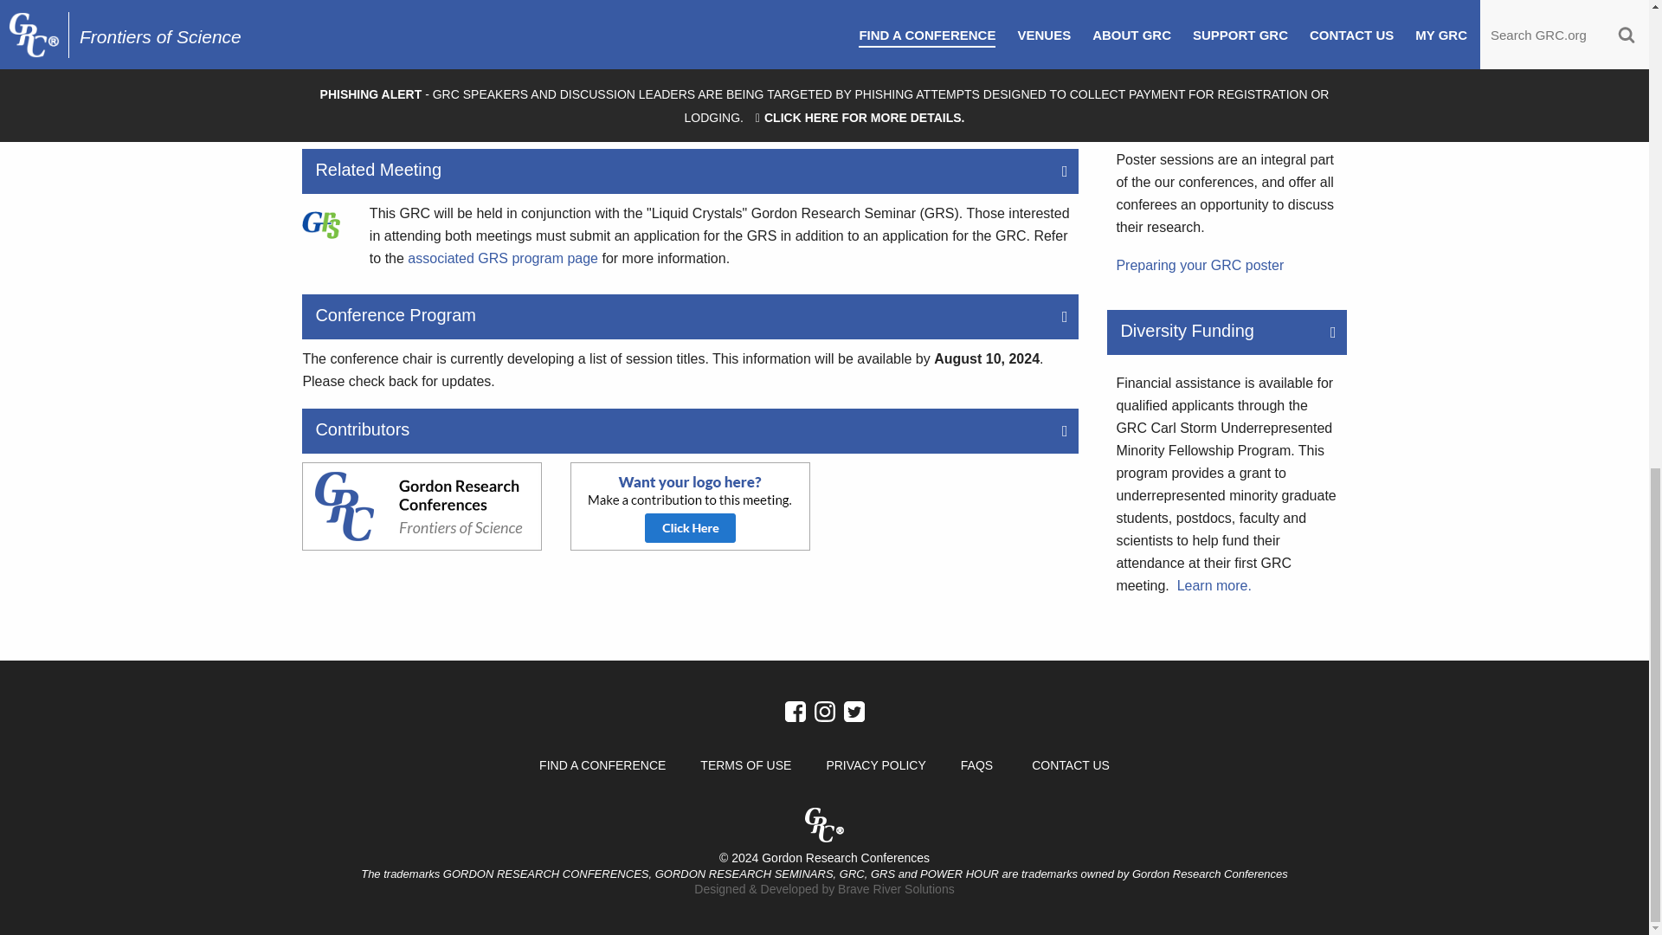  I want to click on More Information, so click(1199, 265).